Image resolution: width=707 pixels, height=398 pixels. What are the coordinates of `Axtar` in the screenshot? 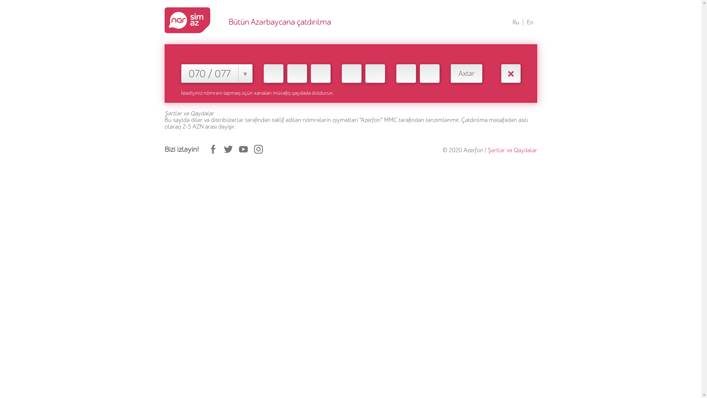 It's located at (467, 74).